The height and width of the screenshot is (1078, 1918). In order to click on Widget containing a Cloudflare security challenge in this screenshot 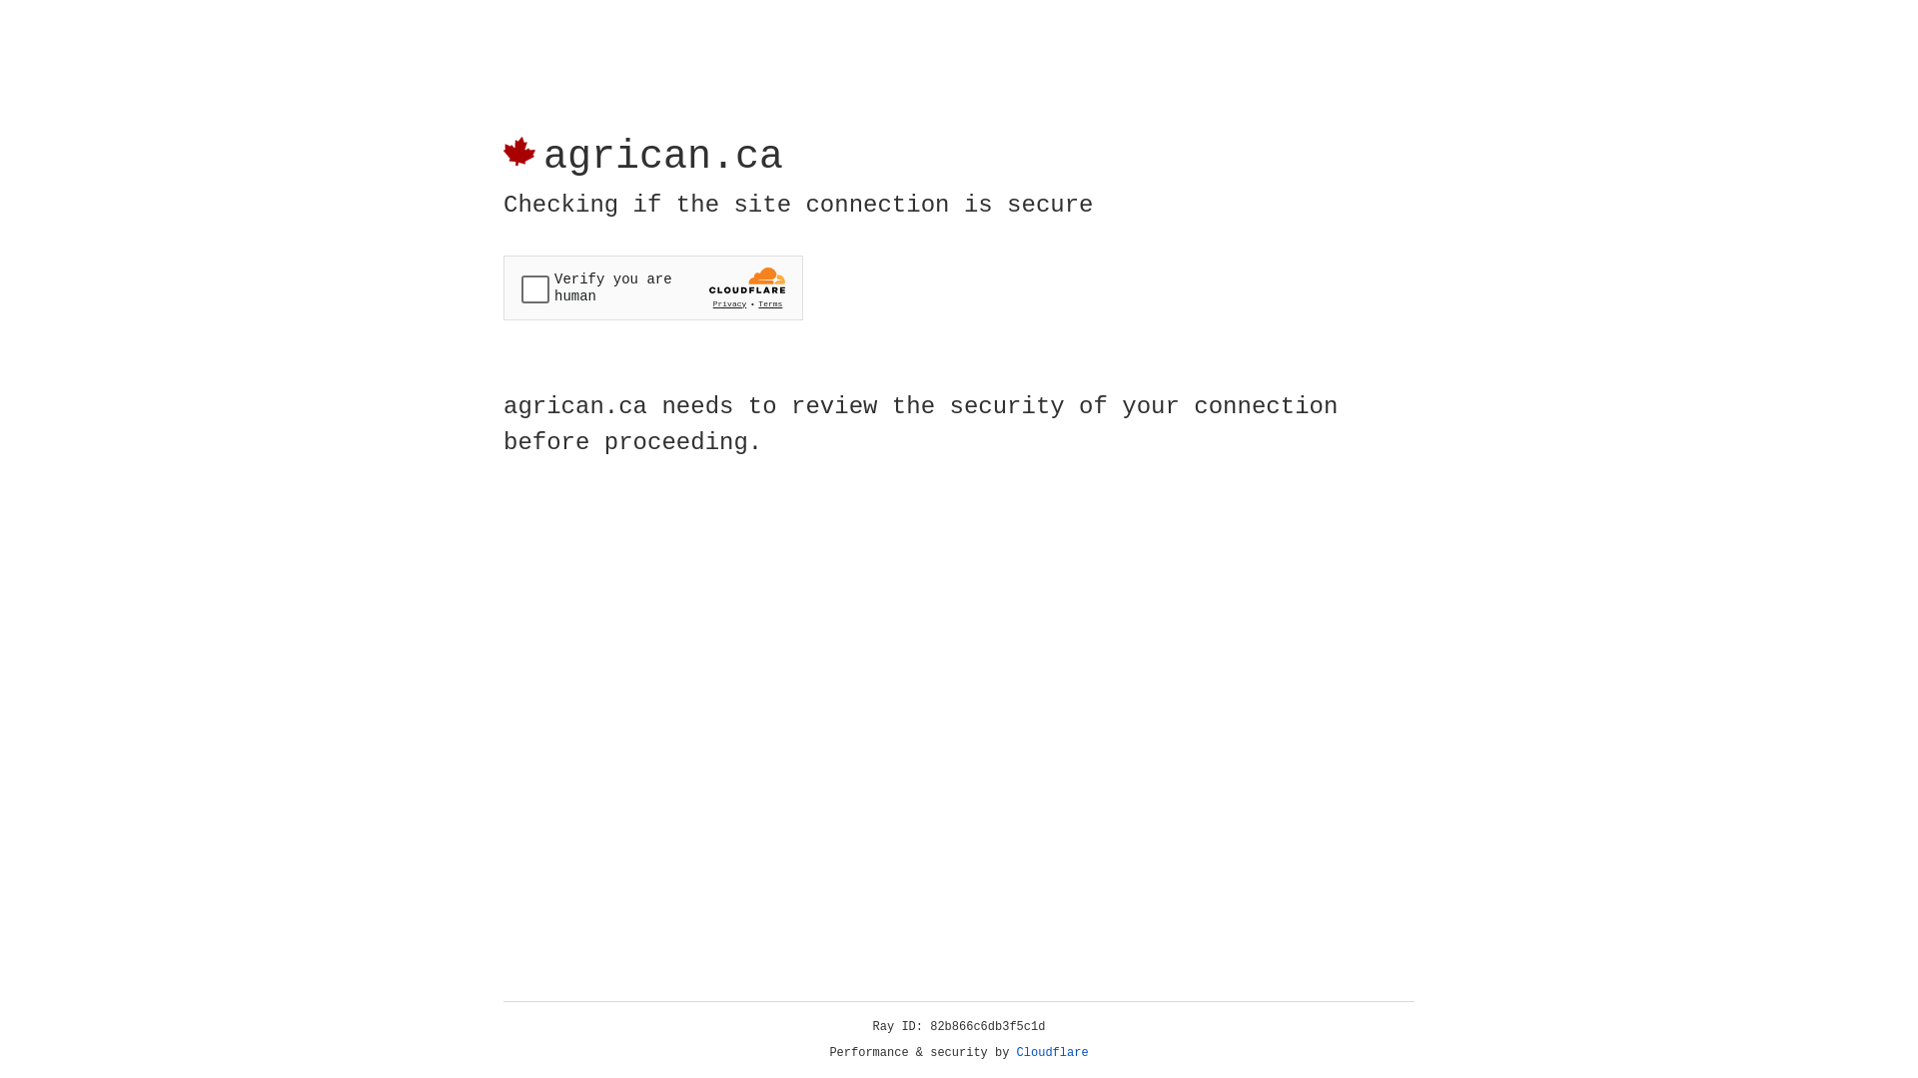, I will do `click(653, 287)`.